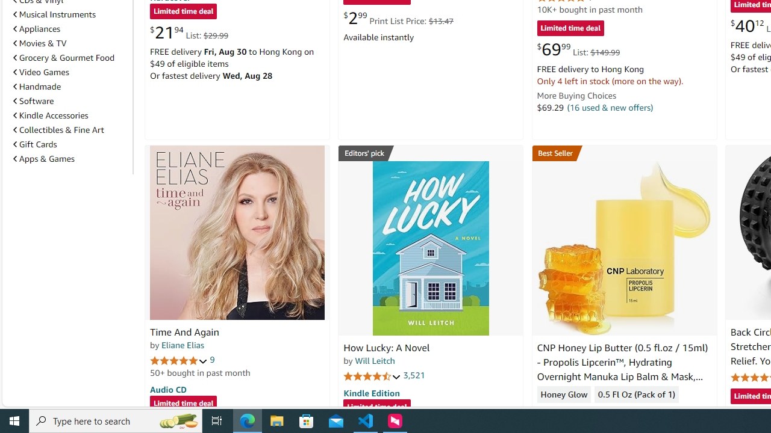  What do you see at coordinates (70, 29) in the screenshot?
I see `Appliances` at bounding box center [70, 29].